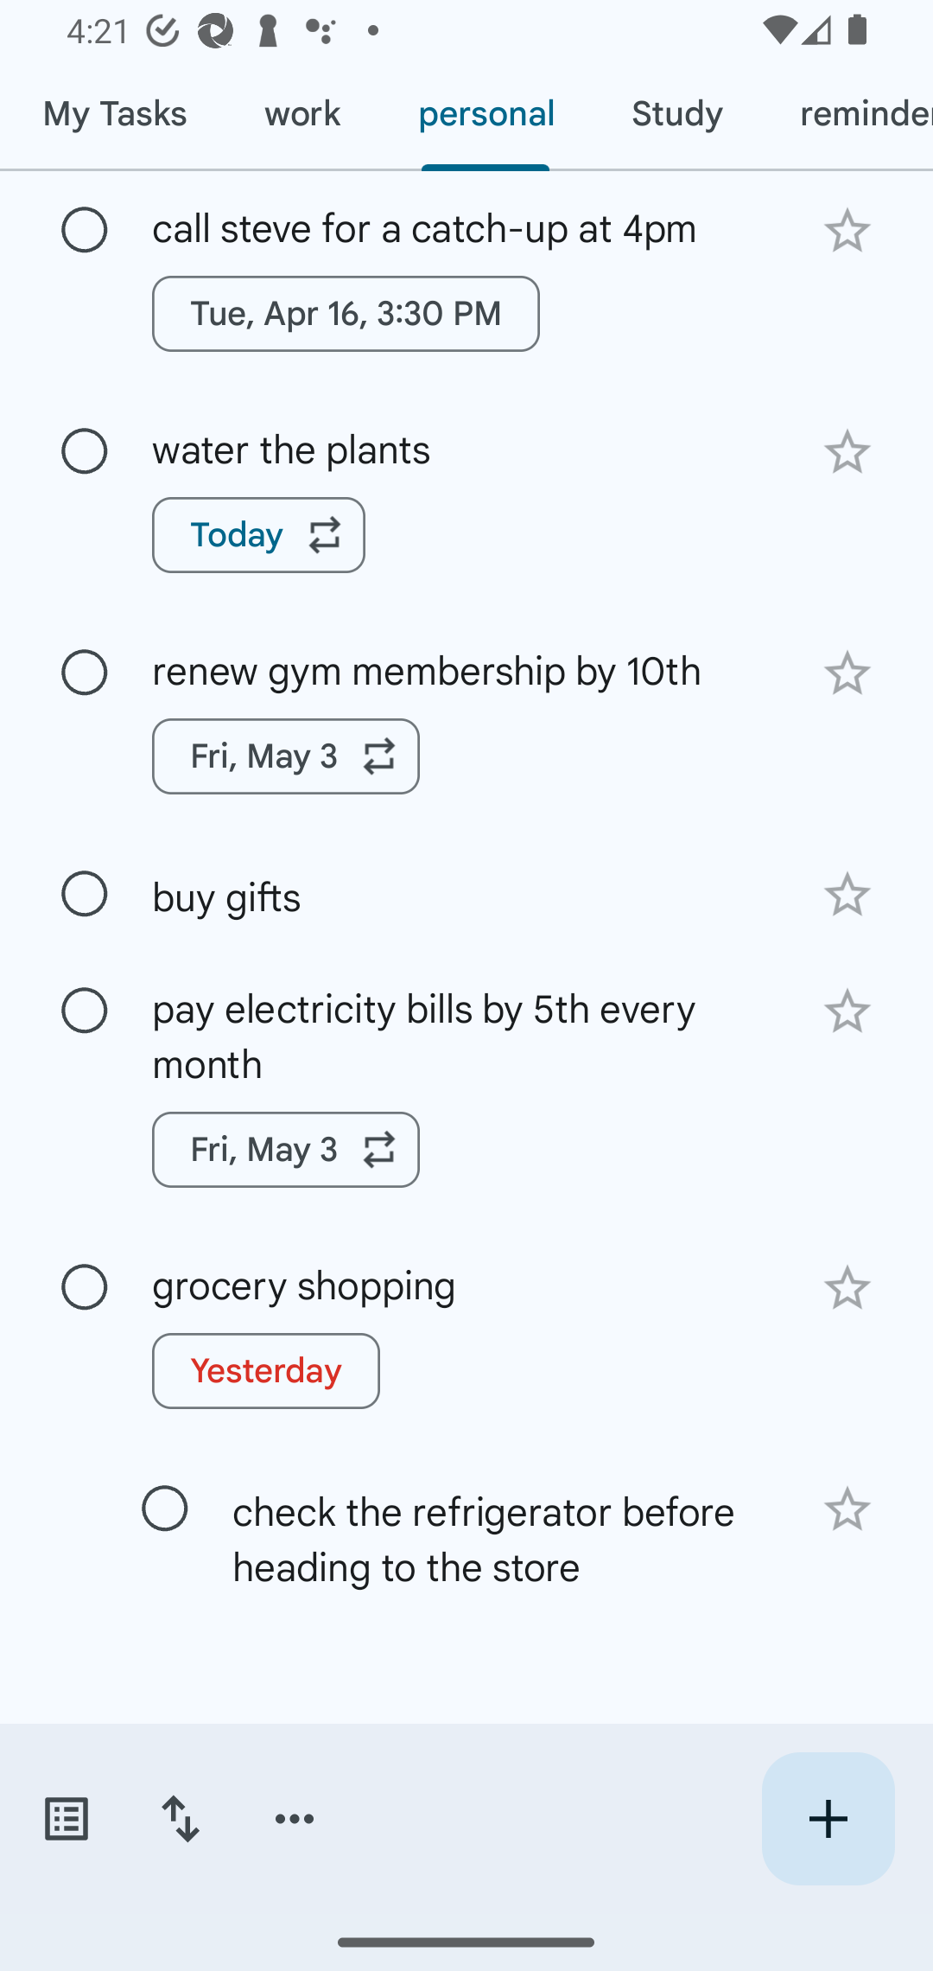  Describe the element at coordinates (847, 1288) in the screenshot. I see `Add star` at that location.